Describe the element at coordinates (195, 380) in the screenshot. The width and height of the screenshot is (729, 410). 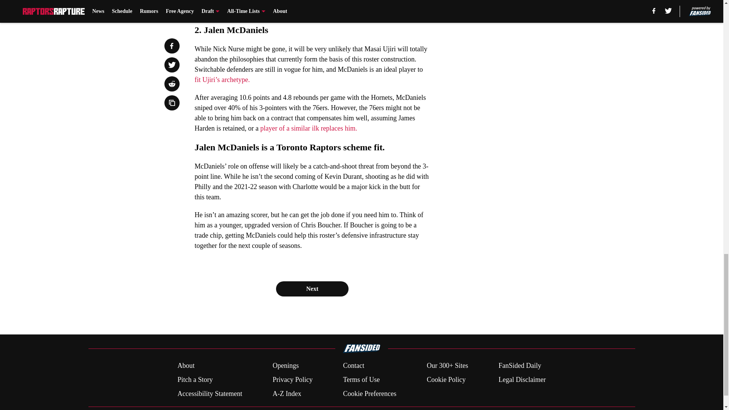
I see `Pitch a Story` at that location.